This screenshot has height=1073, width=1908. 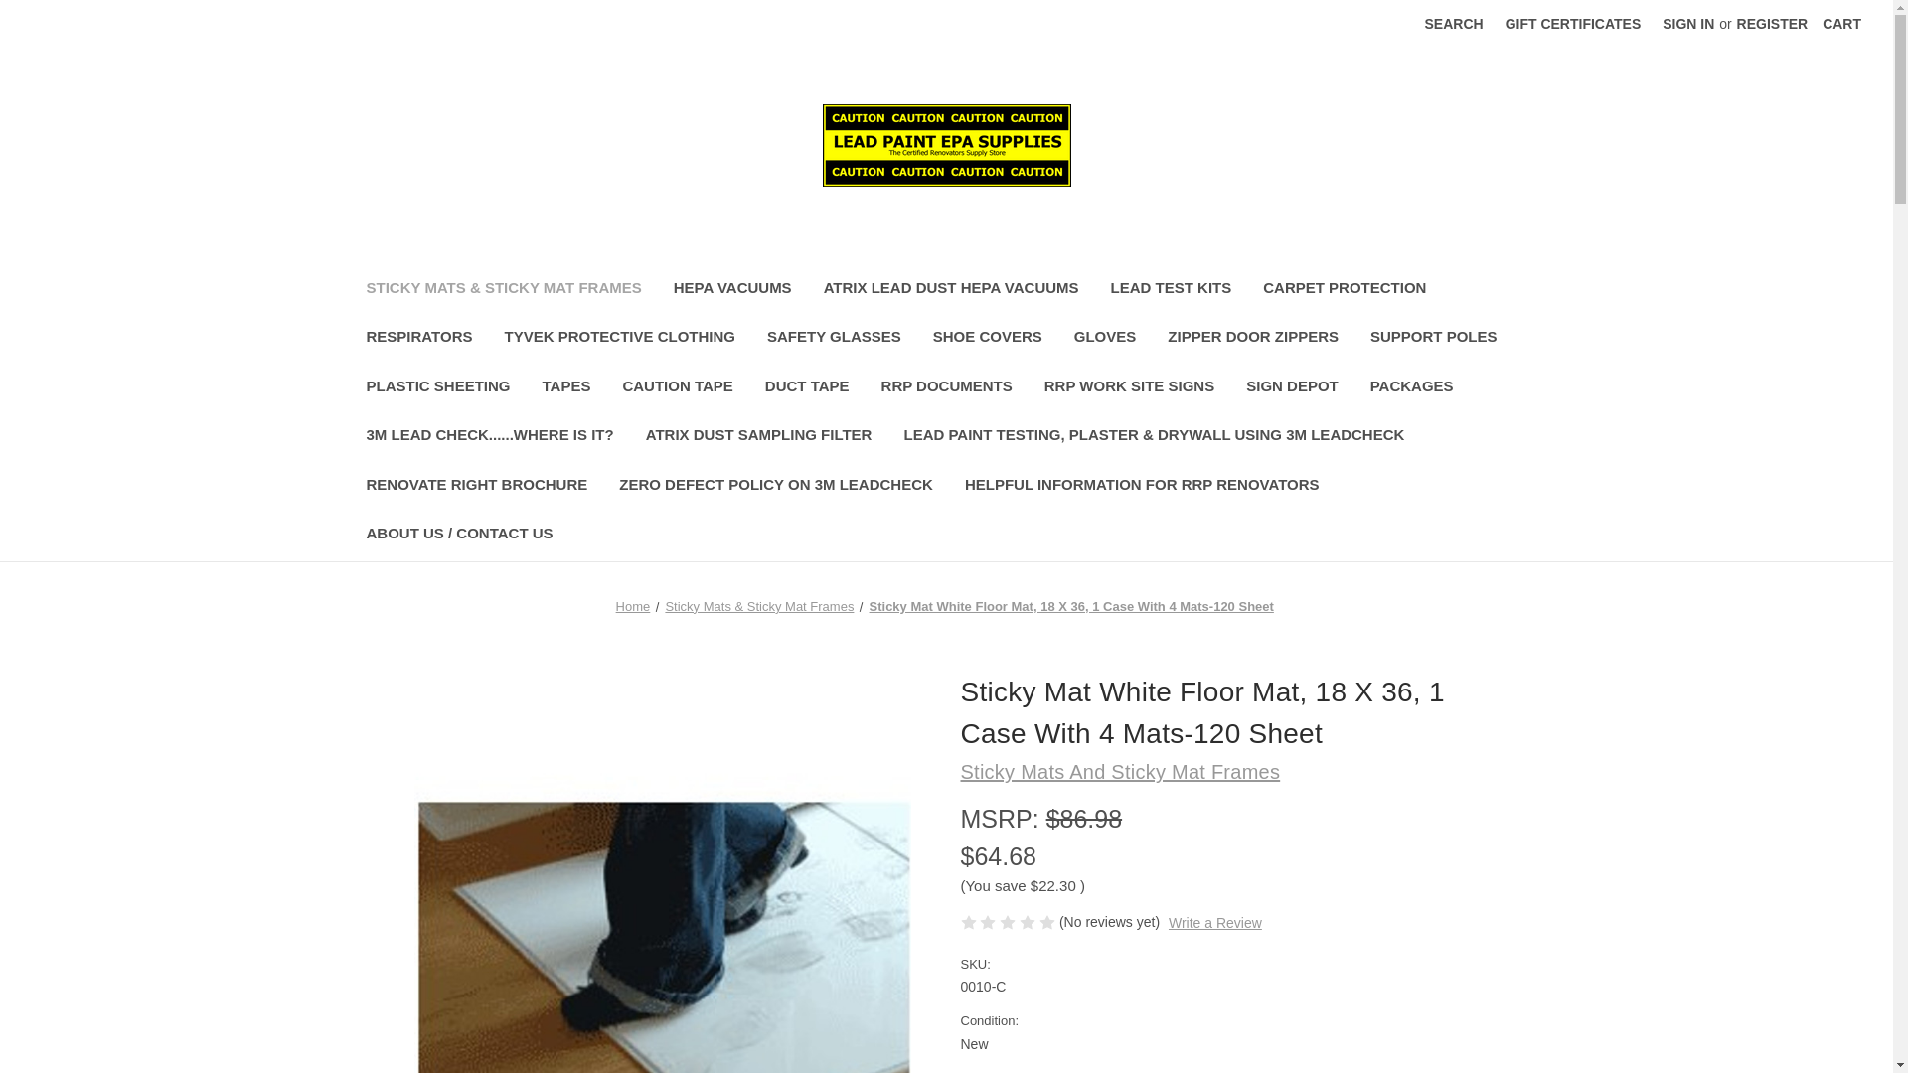 What do you see at coordinates (1687, 24) in the screenshot?
I see `SIGN IN` at bounding box center [1687, 24].